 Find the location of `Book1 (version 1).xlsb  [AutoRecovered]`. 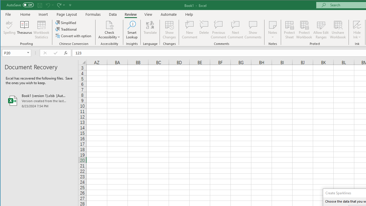

Book1 (version 1).xlsb  [AutoRecovered] is located at coordinates (39, 101).